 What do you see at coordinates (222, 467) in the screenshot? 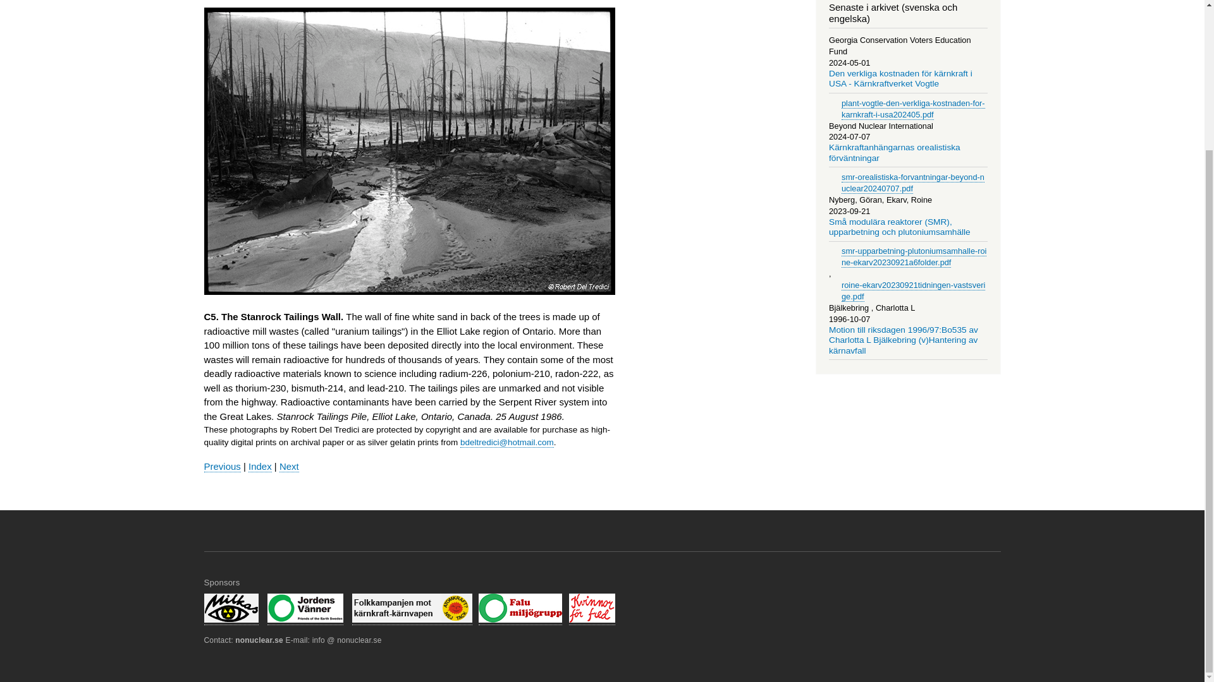
I see `Previous` at bounding box center [222, 467].